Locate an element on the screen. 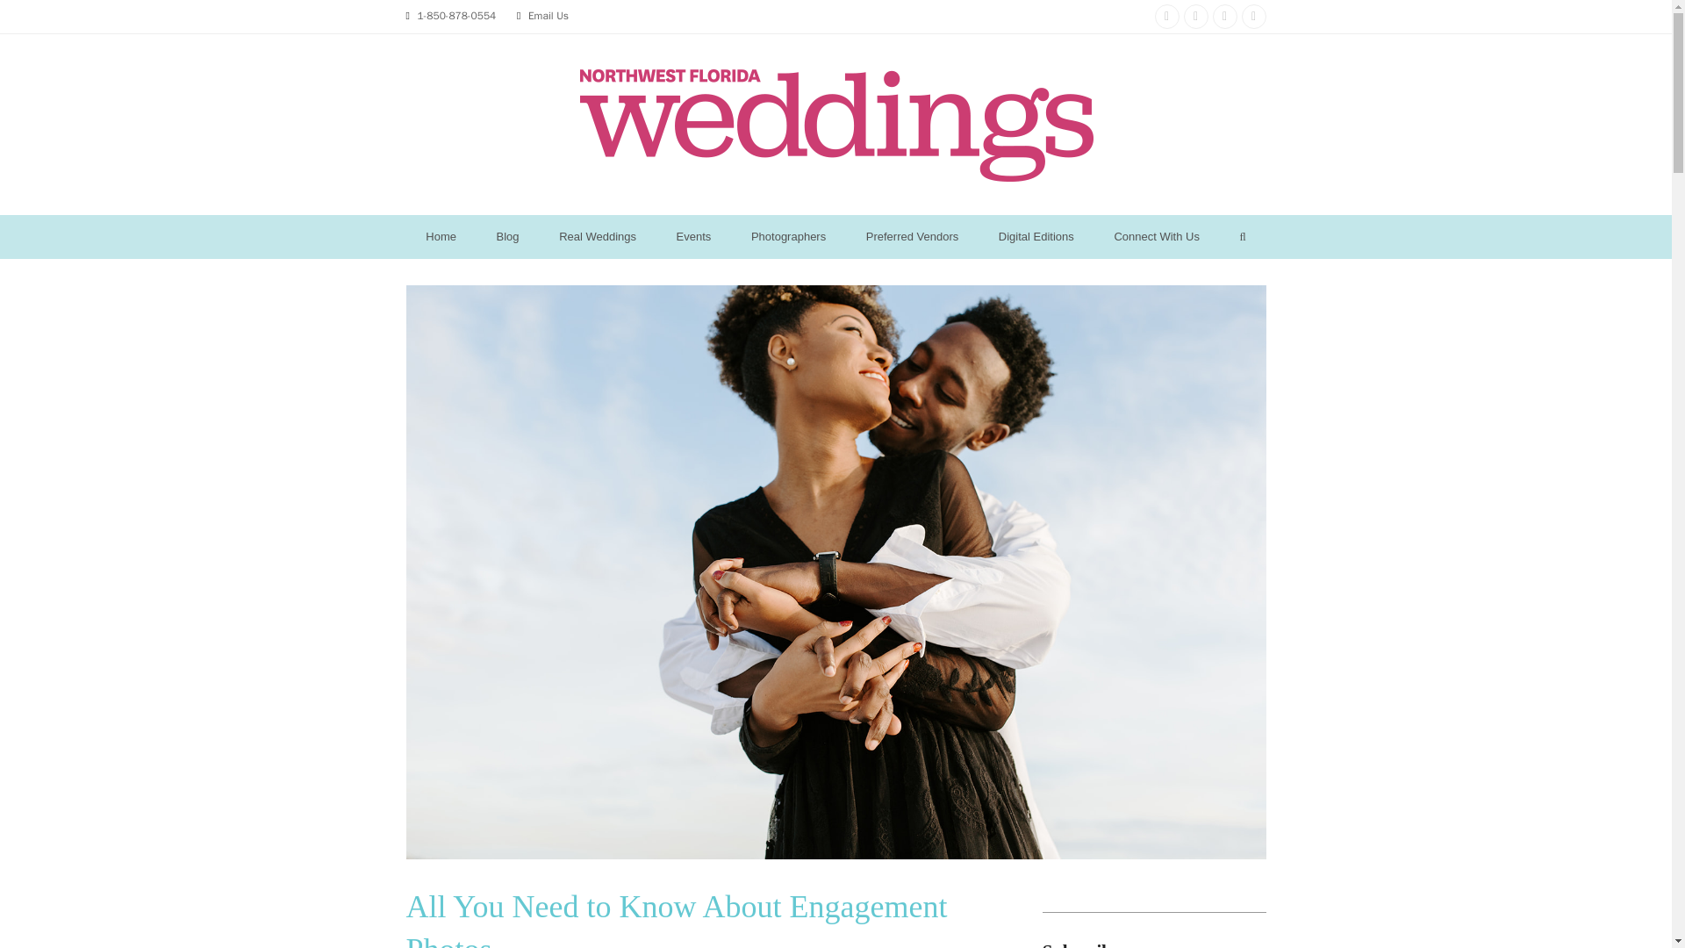 The height and width of the screenshot is (948, 1685). Digital Editions is located at coordinates (1036, 237).